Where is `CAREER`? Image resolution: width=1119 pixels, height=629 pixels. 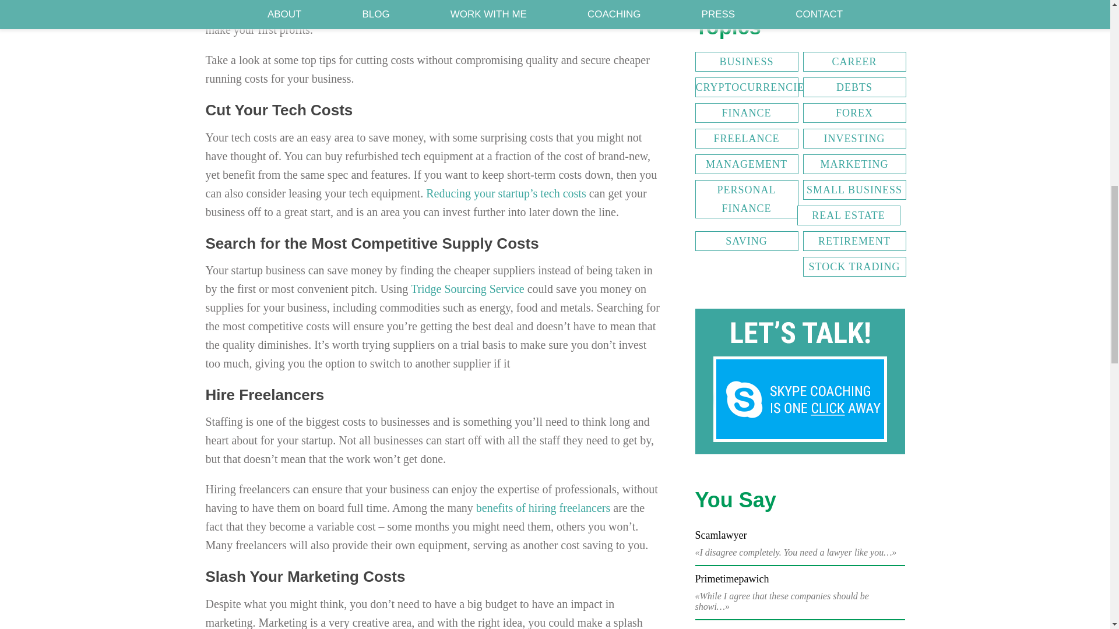
CAREER is located at coordinates (854, 62).